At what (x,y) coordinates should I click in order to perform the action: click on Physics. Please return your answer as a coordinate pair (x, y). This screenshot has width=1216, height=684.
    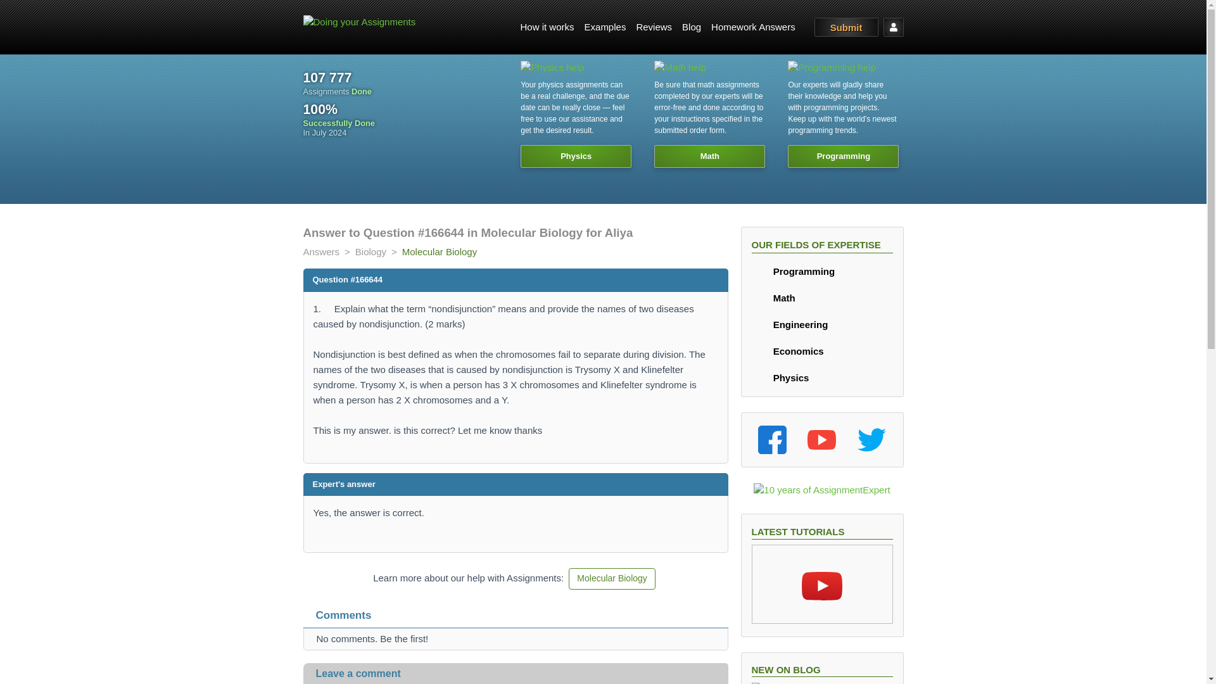
    Looking at the image, I should click on (780, 377).